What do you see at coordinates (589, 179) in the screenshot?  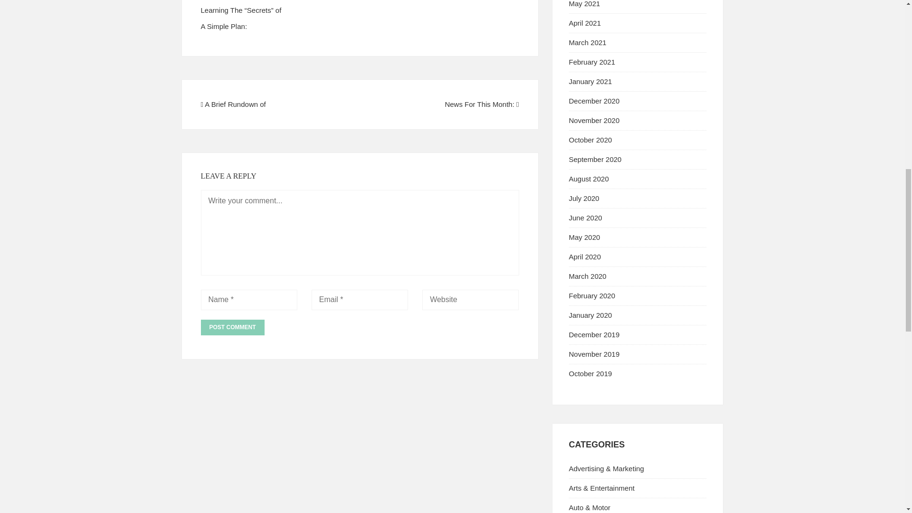 I see `August 2020` at bounding box center [589, 179].